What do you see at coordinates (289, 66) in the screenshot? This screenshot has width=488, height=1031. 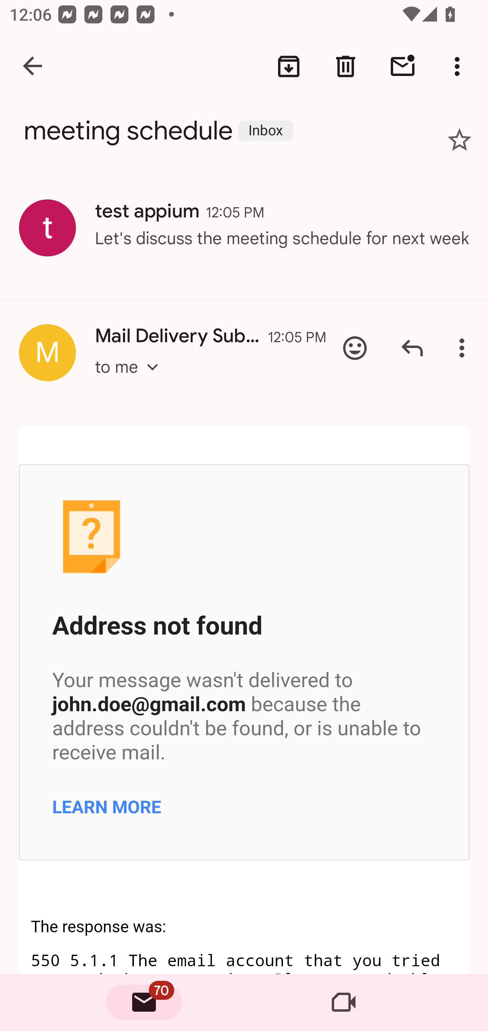 I see `Archive` at bounding box center [289, 66].